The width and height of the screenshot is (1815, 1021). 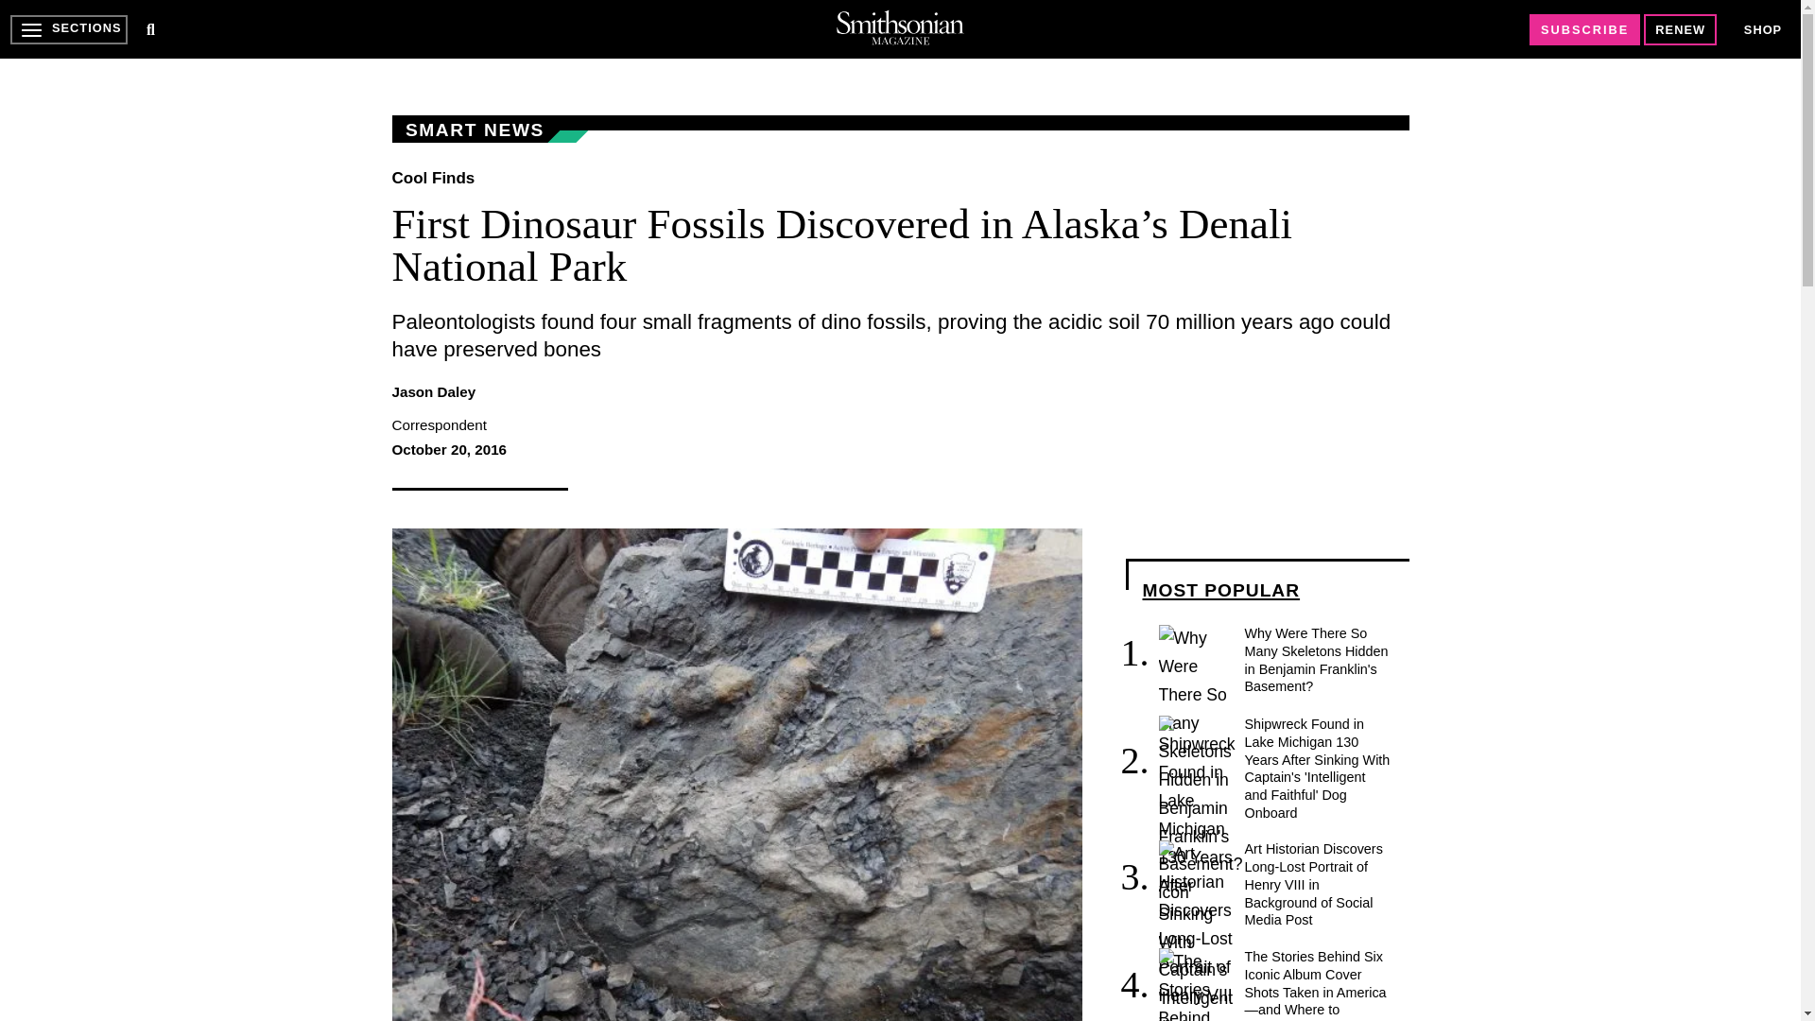 What do you see at coordinates (68, 29) in the screenshot?
I see `SECTIONS` at bounding box center [68, 29].